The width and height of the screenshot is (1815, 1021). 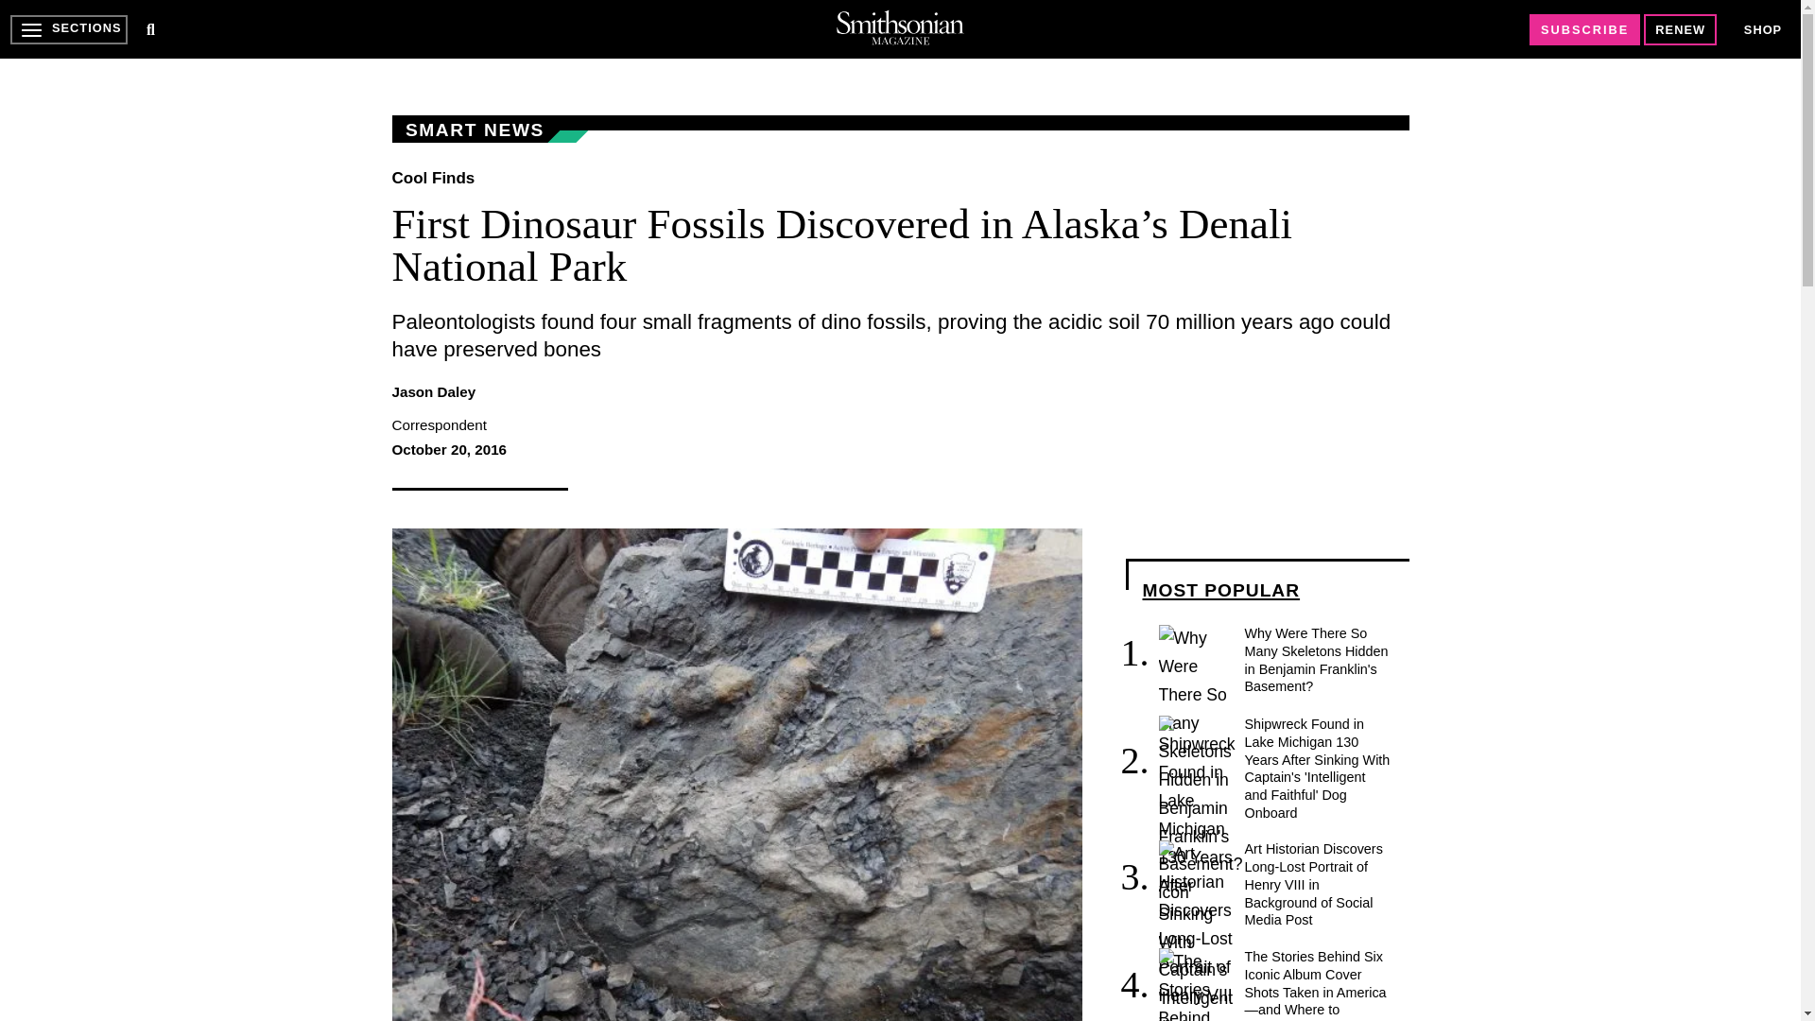 What do you see at coordinates (68, 29) in the screenshot?
I see `SECTIONS` at bounding box center [68, 29].